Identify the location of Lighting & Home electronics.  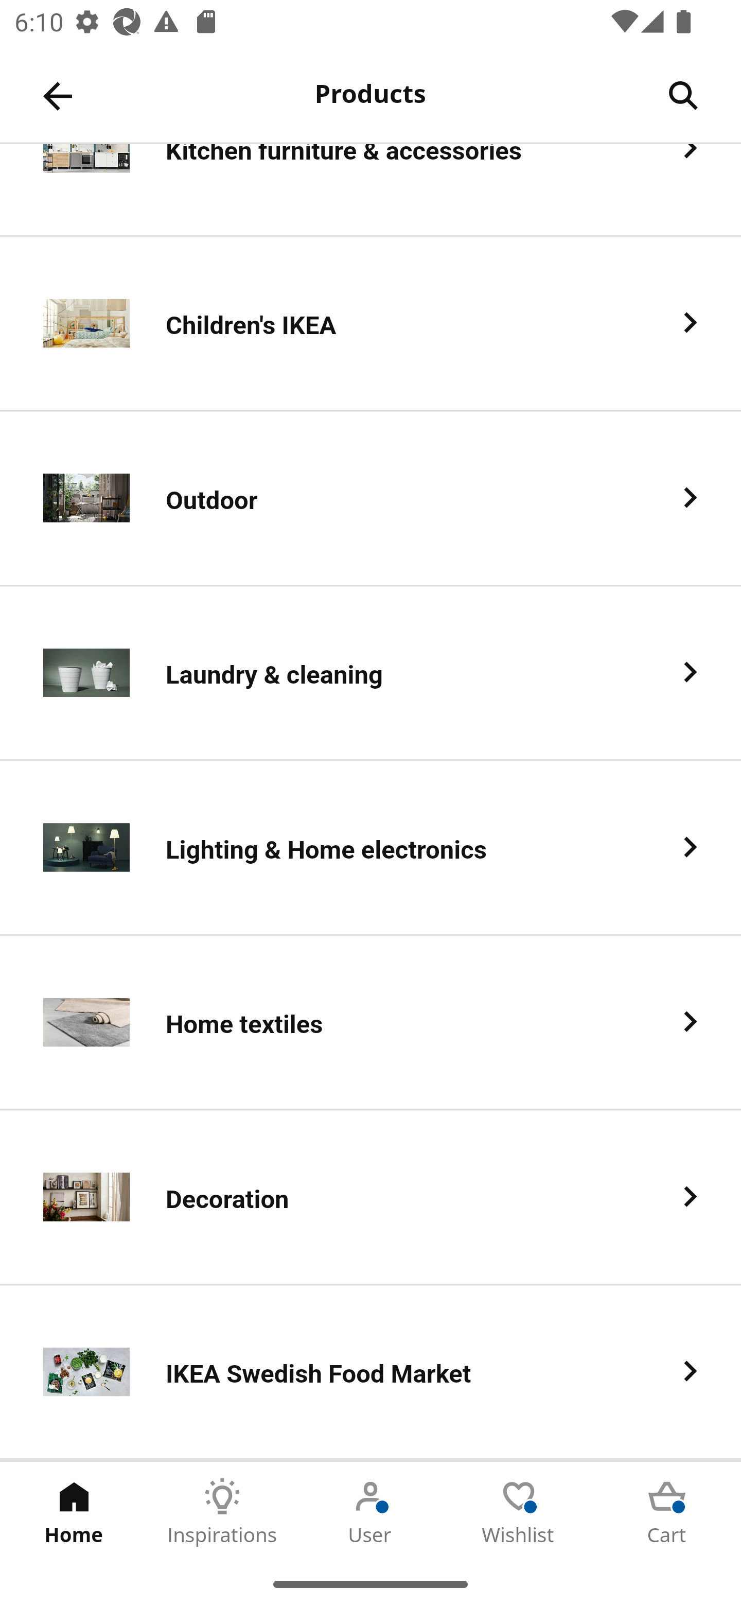
(370, 848).